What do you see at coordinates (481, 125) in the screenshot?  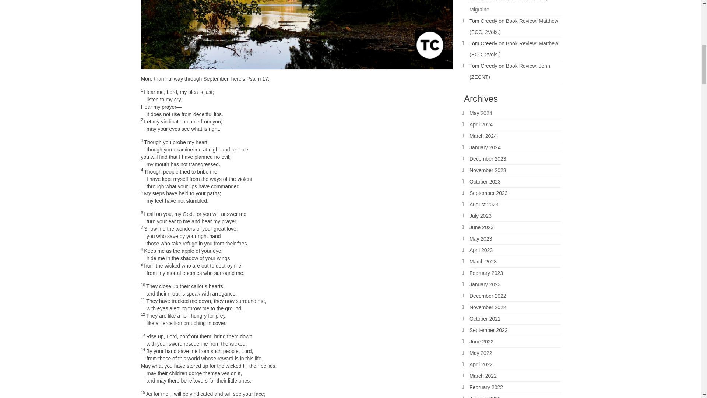 I see `April 2024` at bounding box center [481, 125].